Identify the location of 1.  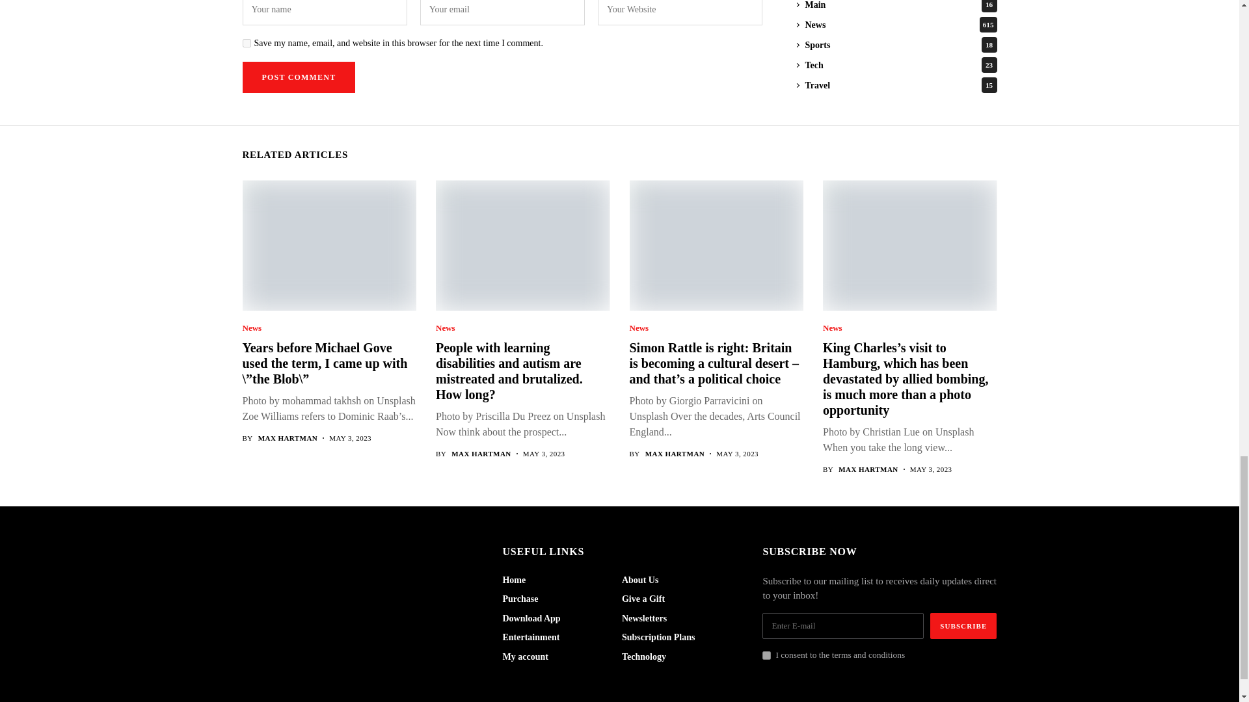
(766, 655).